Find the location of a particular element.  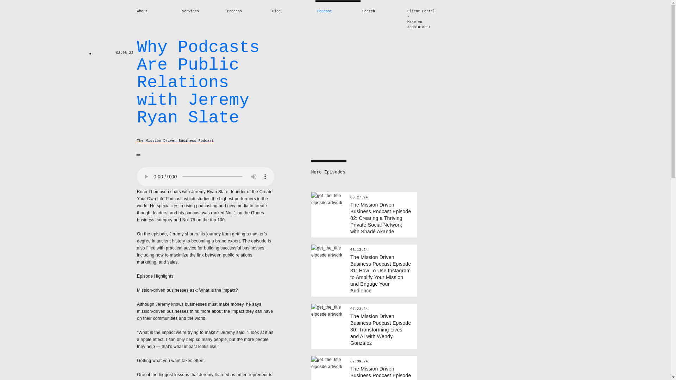

Search is located at coordinates (369, 11).